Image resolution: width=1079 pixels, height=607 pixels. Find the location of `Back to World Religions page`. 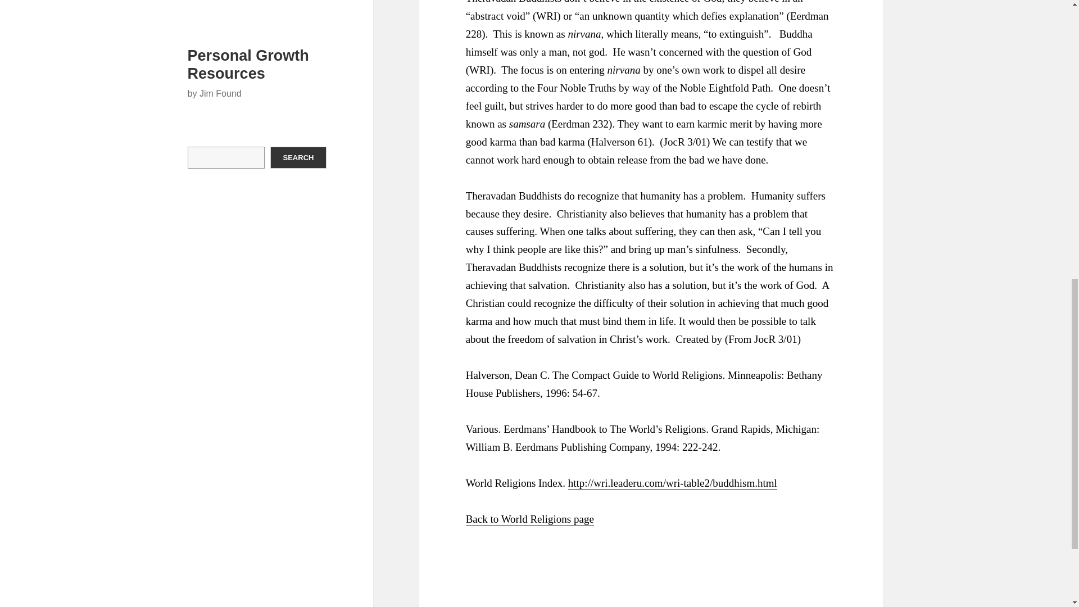

Back to World Religions page is located at coordinates (530, 519).